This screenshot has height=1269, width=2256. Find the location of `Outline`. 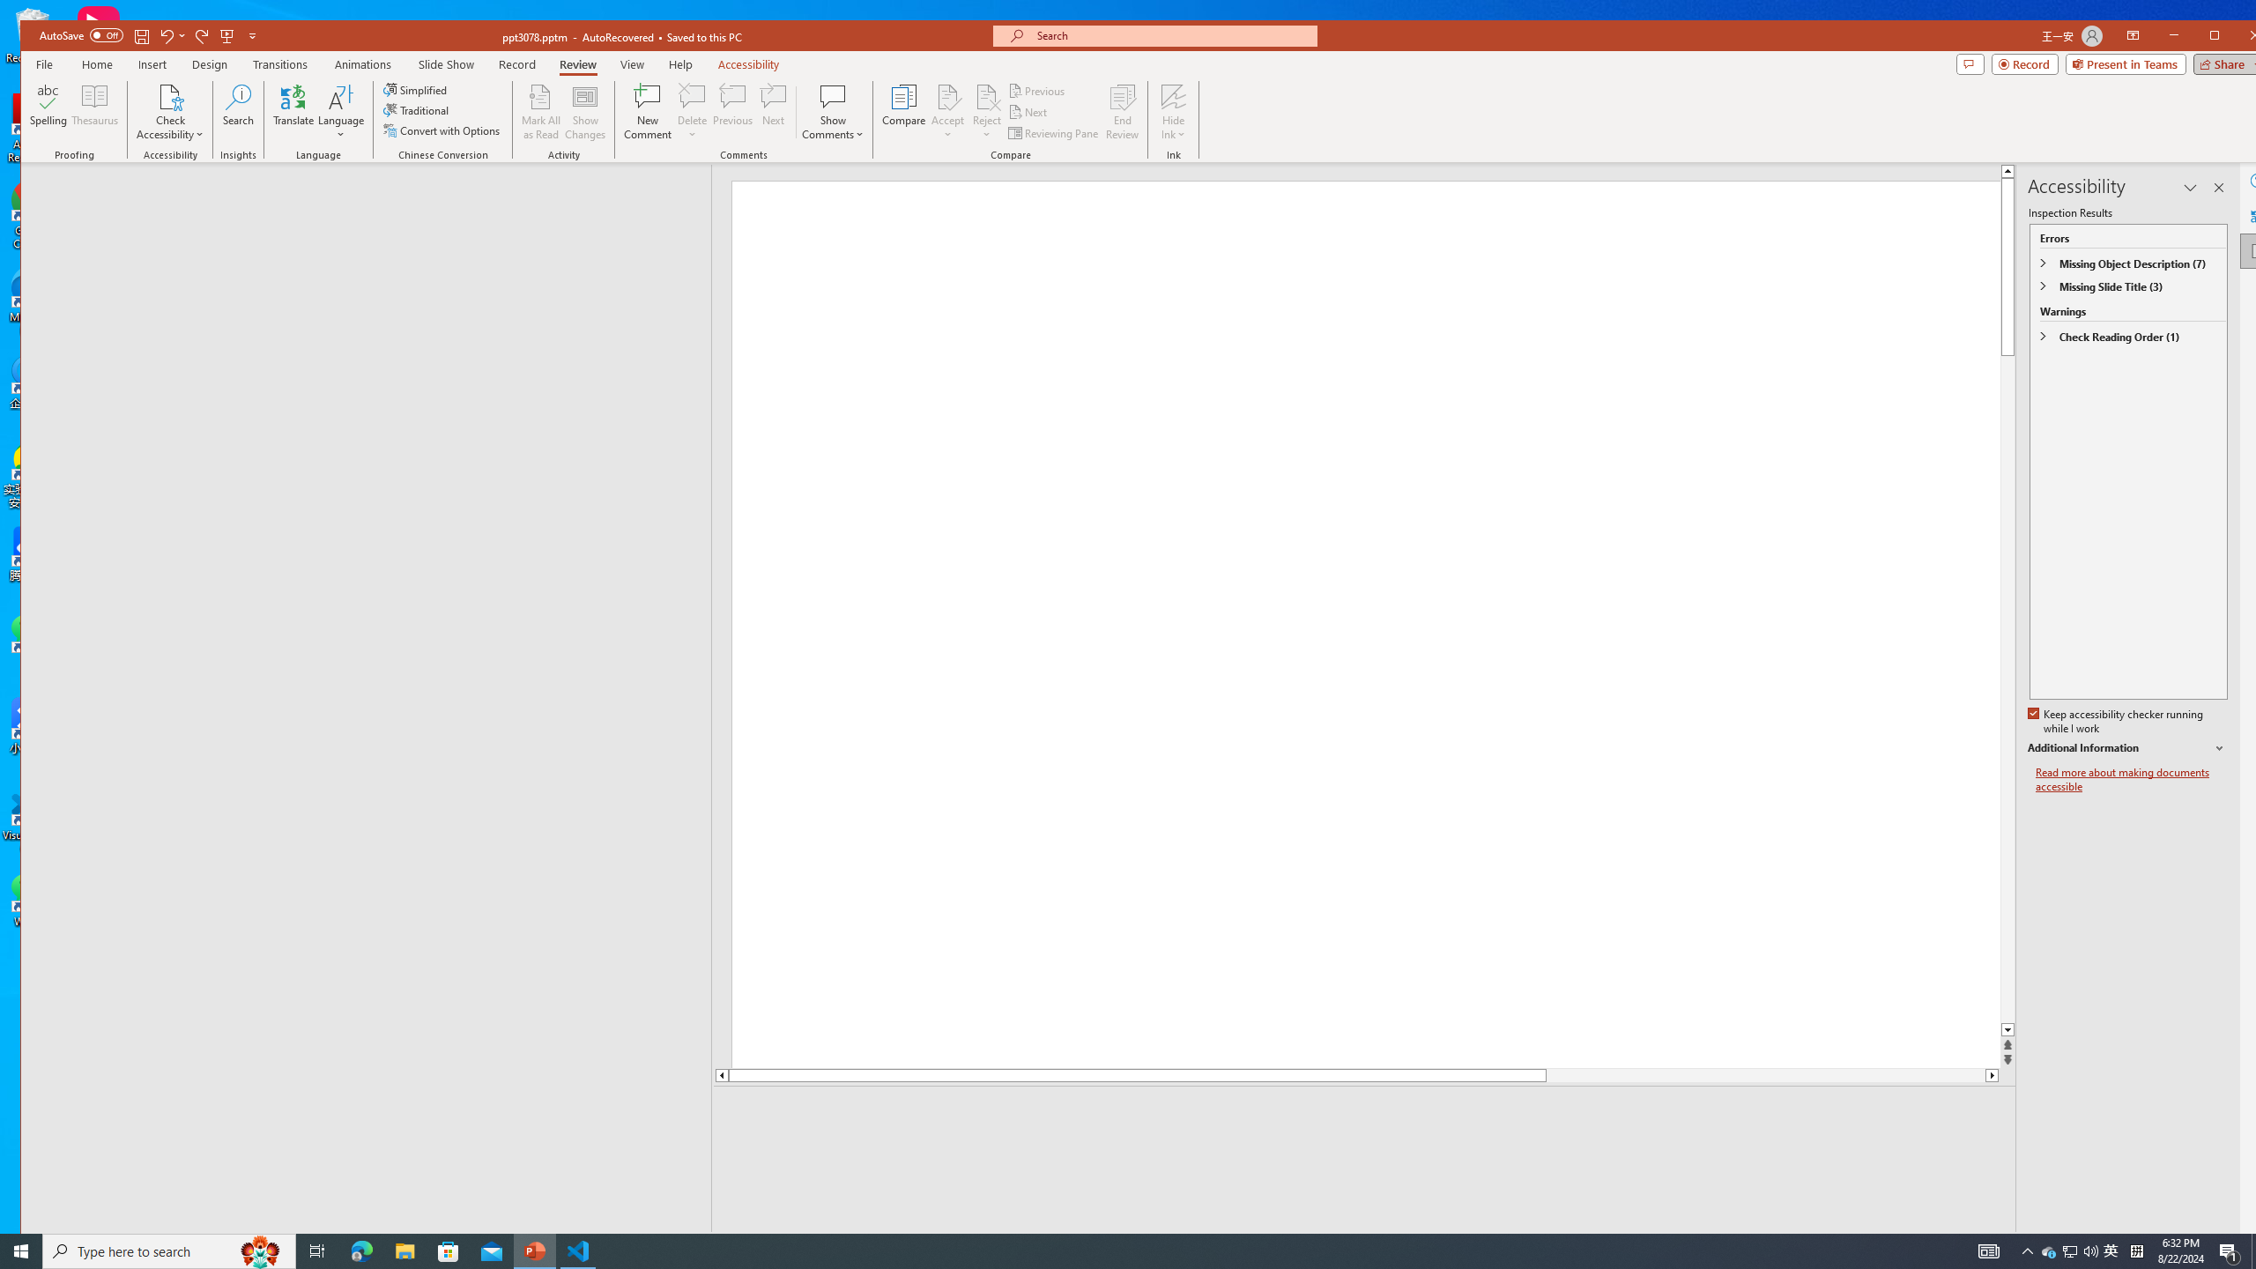

Outline is located at coordinates (373, 199).